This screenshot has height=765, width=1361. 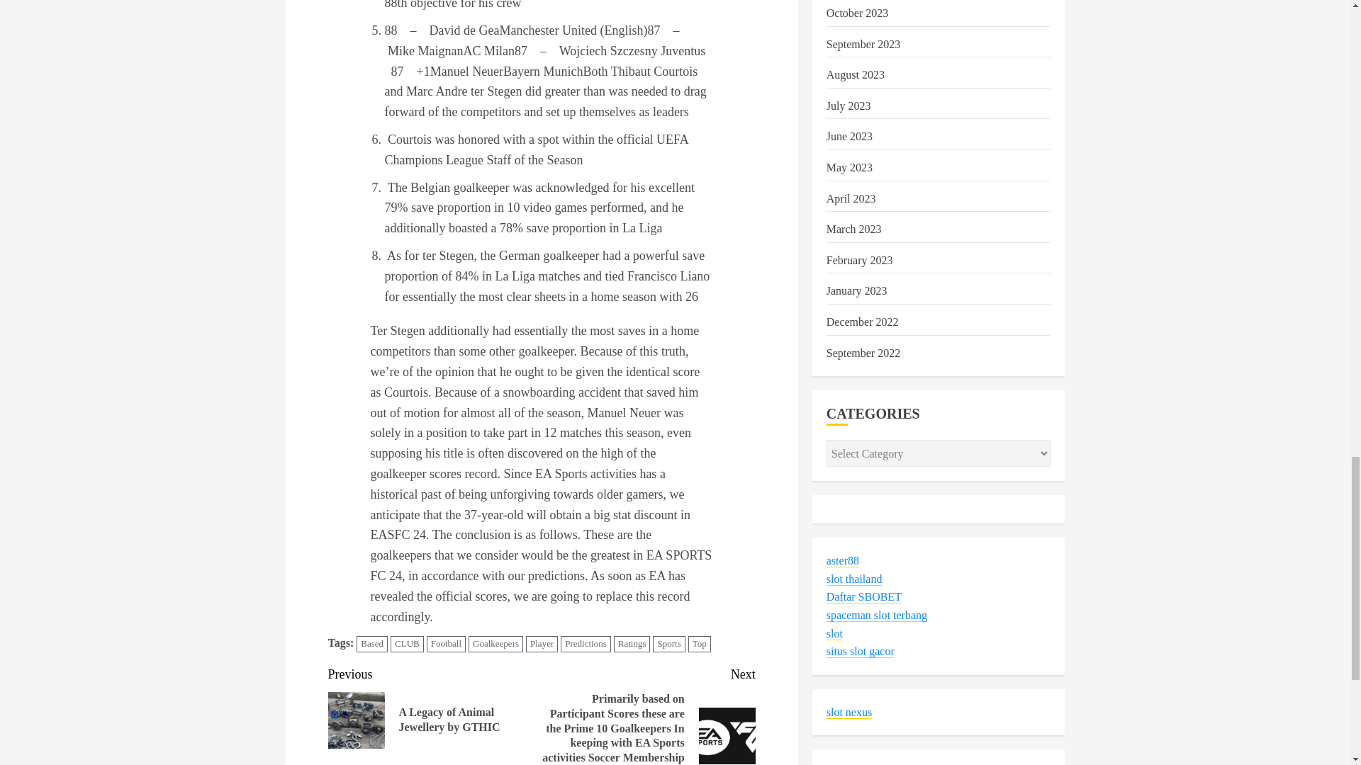 I want to click on Based, so click(x=372, y=644).